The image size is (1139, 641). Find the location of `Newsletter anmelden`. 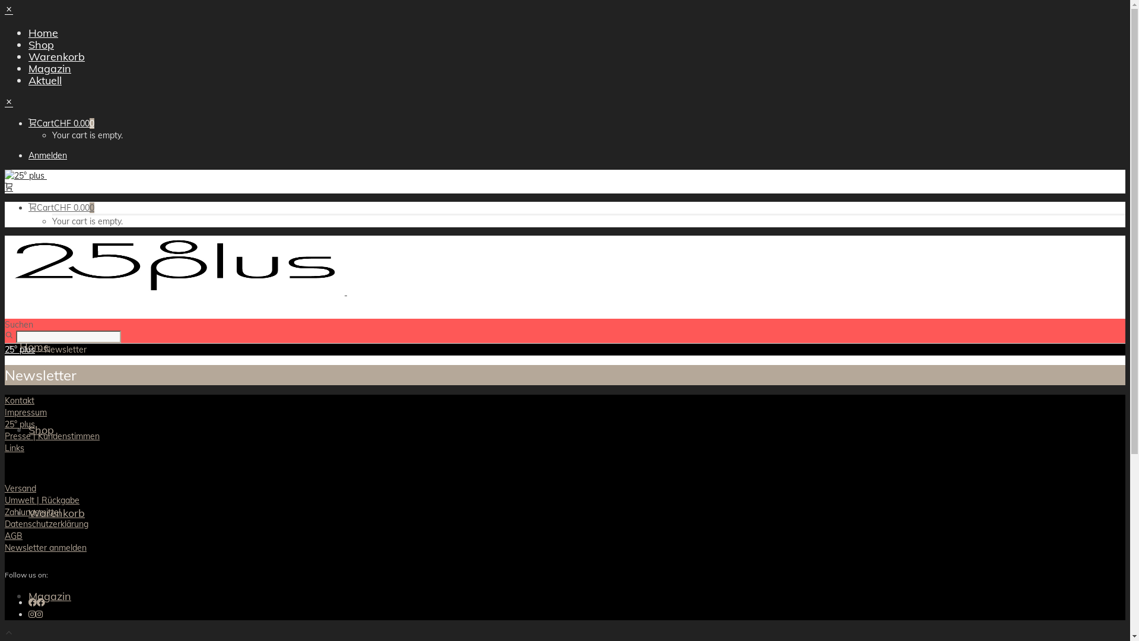

Newsletter anmelden is located at coordinates (46, 548).